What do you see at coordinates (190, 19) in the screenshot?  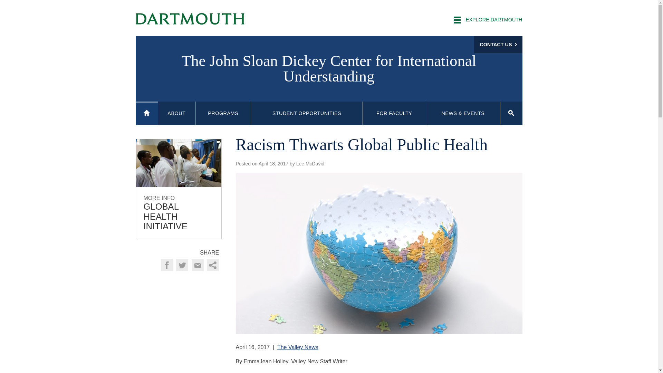 I see `Dartmouth College` at bounding box center [190, 19].